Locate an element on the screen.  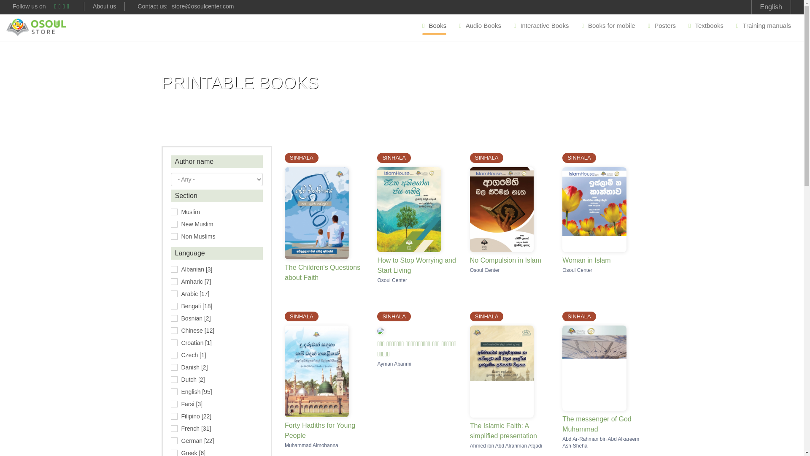
About us is located at coordinates (104, 6).